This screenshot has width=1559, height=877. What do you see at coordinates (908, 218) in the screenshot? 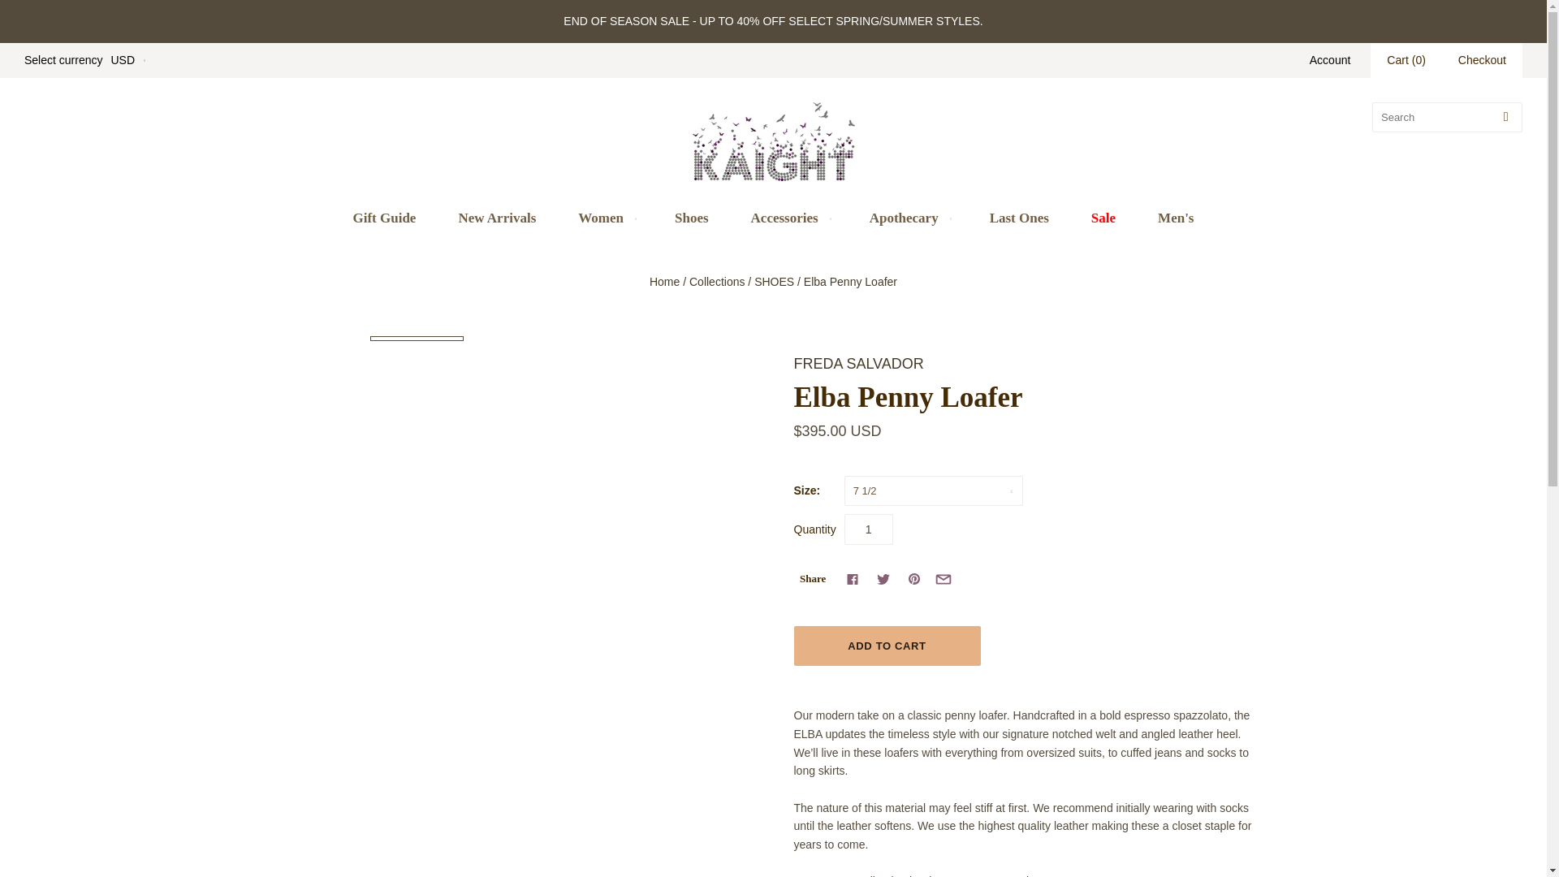
I see `Apothecary` at bounding box center [908, 218].